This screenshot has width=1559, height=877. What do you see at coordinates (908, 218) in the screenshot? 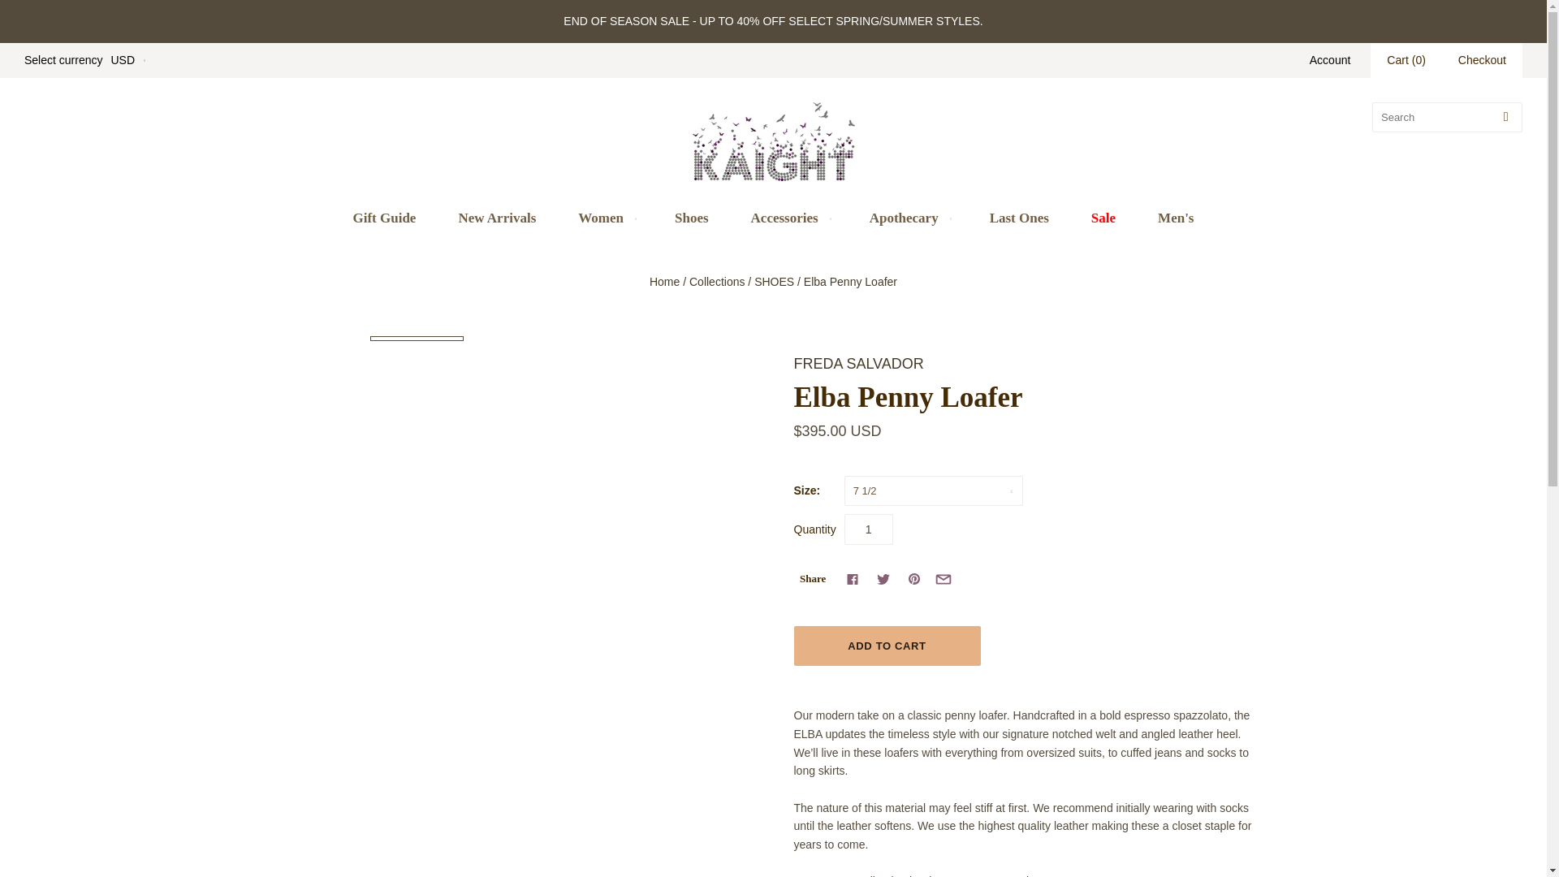
I see `Apothecary` at bounding box center [908, 218].